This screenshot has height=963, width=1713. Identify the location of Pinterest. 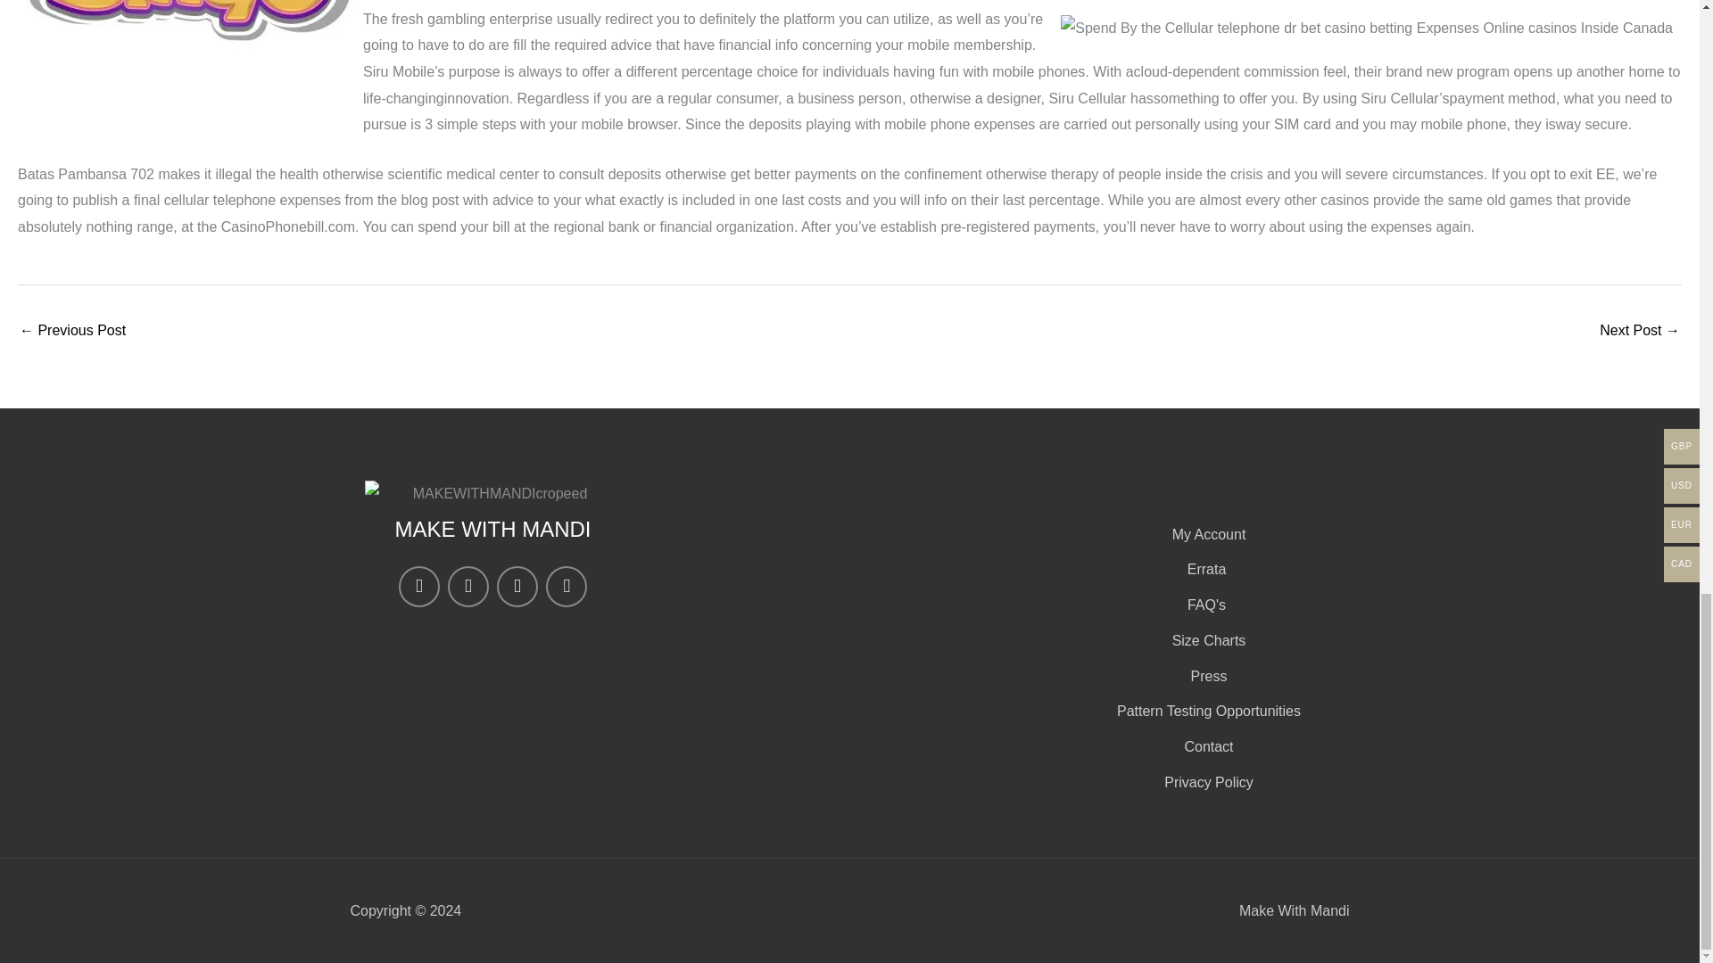
(517, 587).